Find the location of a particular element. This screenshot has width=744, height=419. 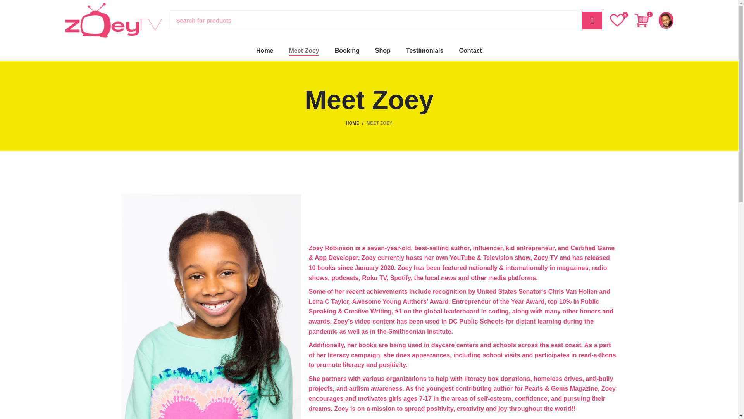

0 is located at coordinates (617, 20).